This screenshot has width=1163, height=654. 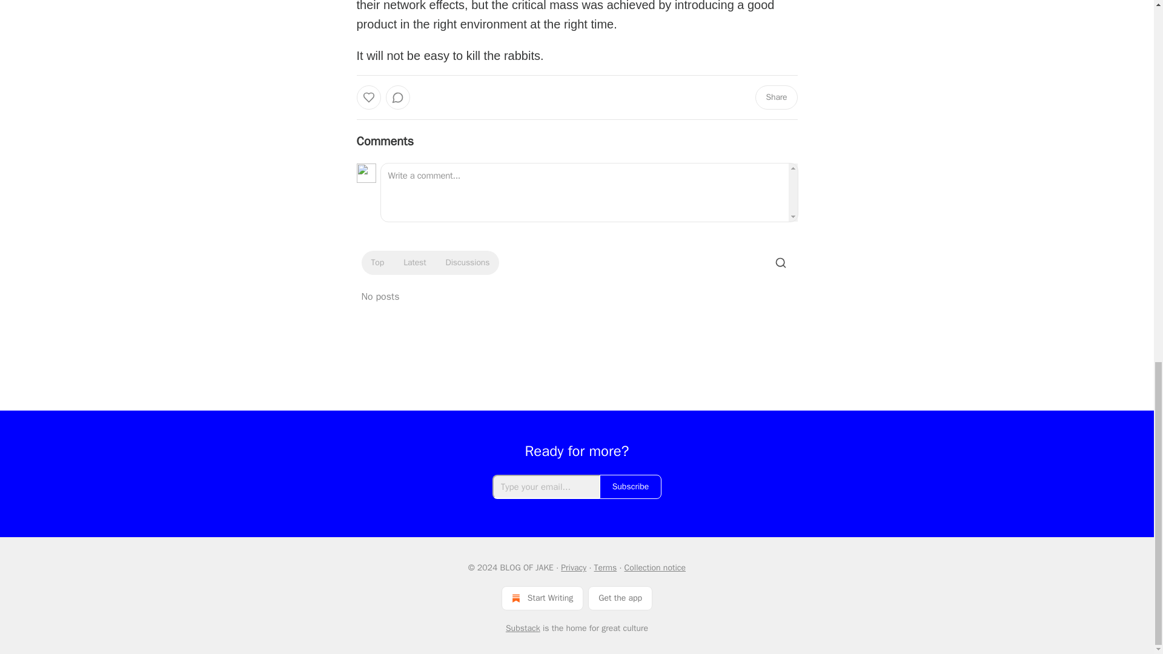 What do you see at coordinates (655, 567) in the screenshot?
I see `Collection notice` at bounding box center [655, 567].